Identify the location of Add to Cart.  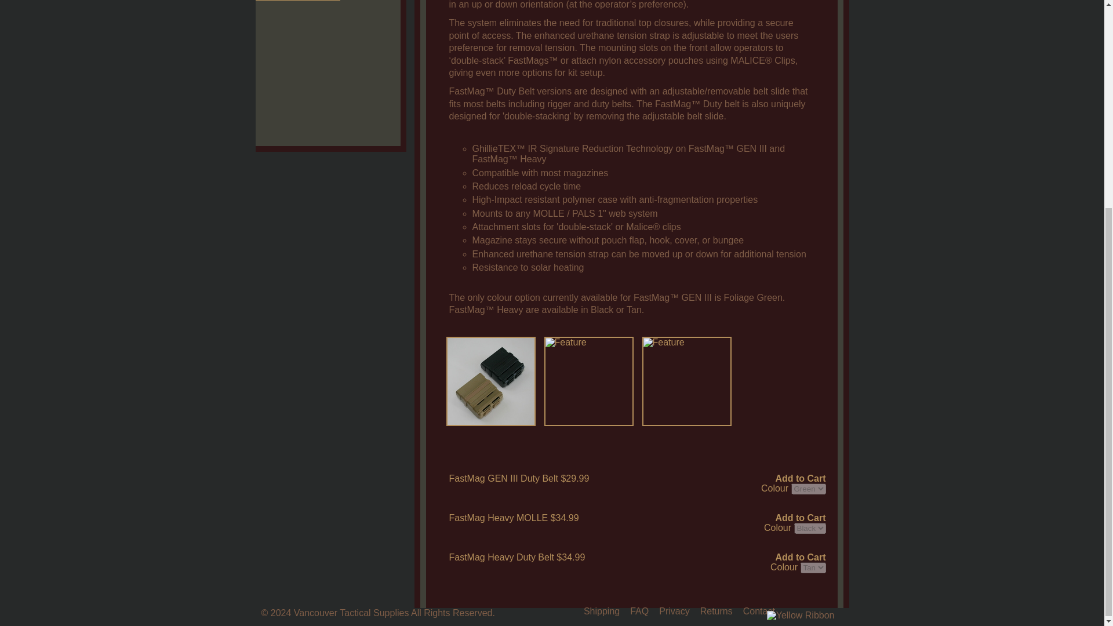
(800, 478).